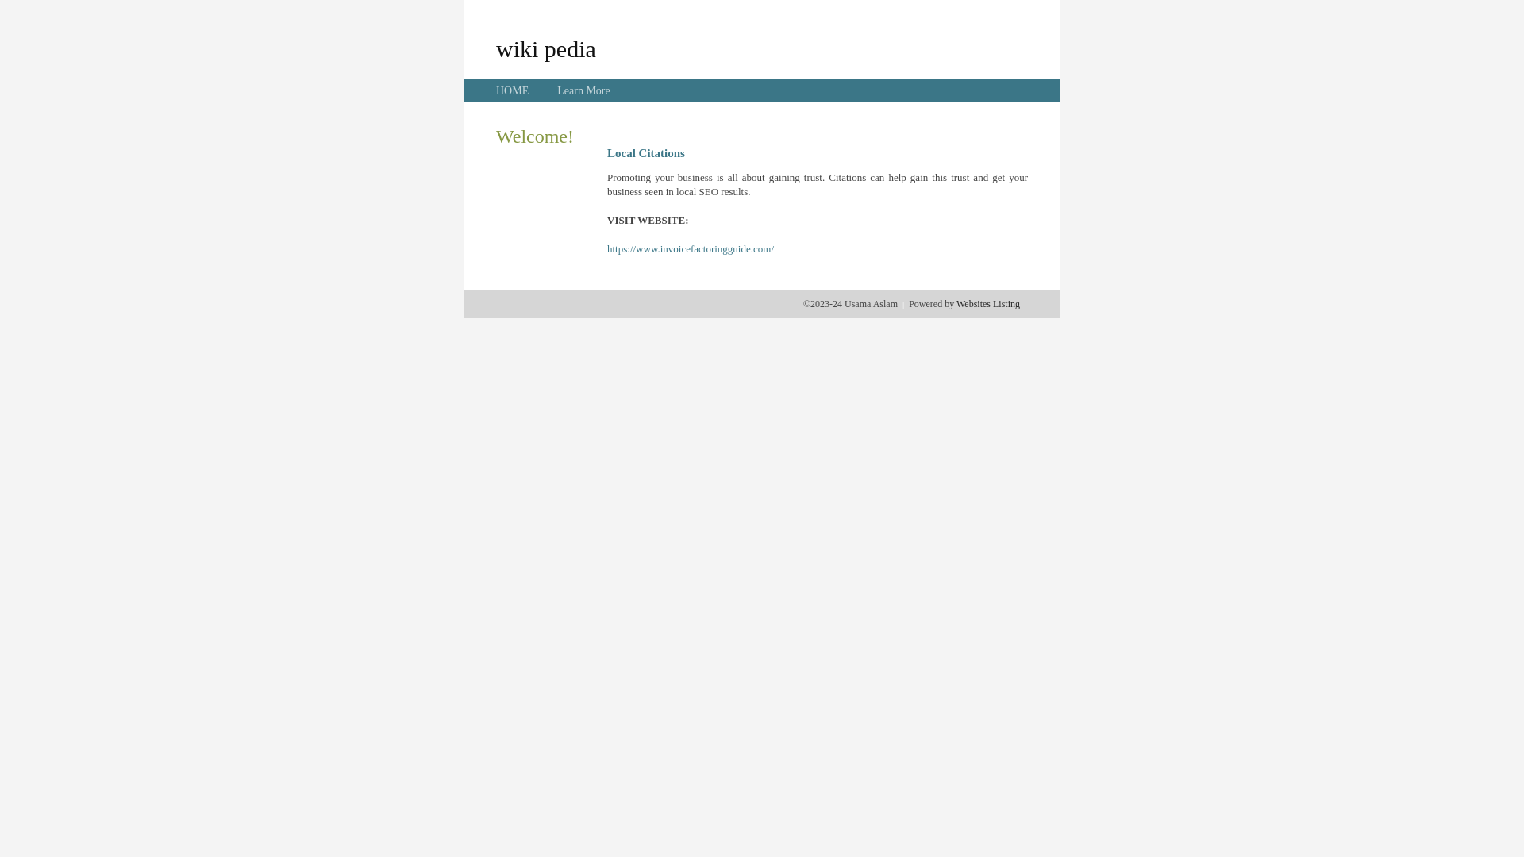  I want to click on HOME, so click(513, 90).